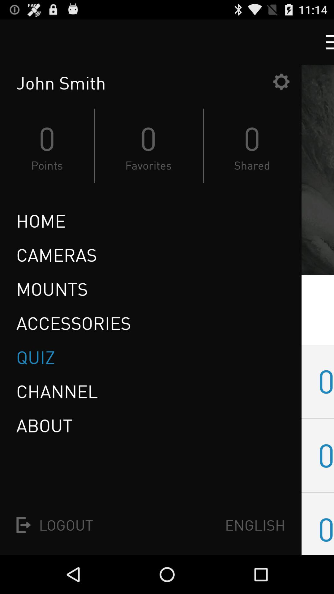  What do you see at coordinates (281, 82) in the screenshot?
I see `settings` at bounding box center [281, 82].